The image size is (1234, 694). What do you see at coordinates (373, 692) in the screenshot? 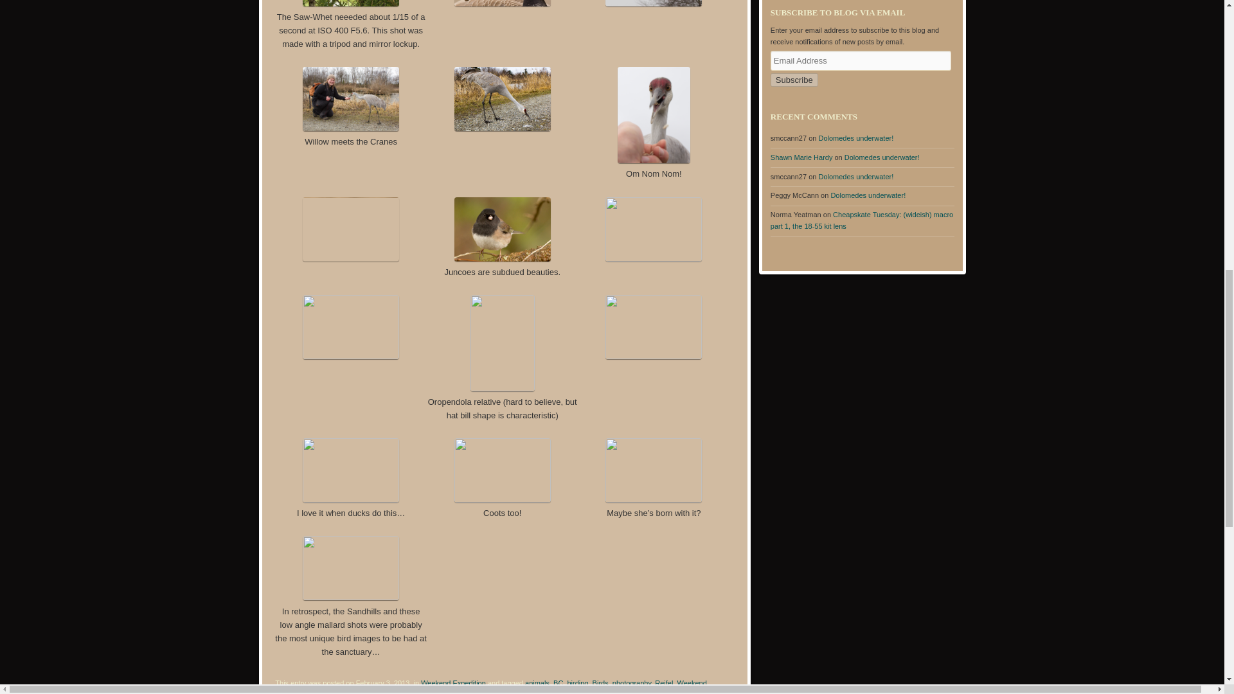
I see `Permalink to Results of Weekend Expedition 3: Reifel` at bounding box center [373, 692].